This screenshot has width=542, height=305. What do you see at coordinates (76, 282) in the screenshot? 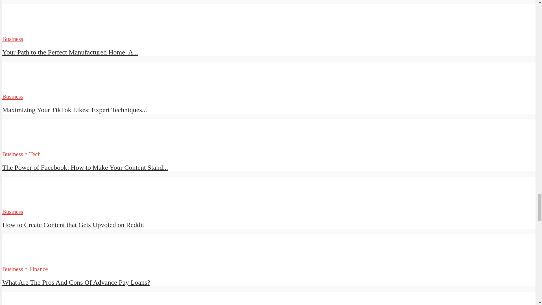
I see `What Are The Pros And Cons Of Advance Pay Loans?` at bounding box center [76, 282].